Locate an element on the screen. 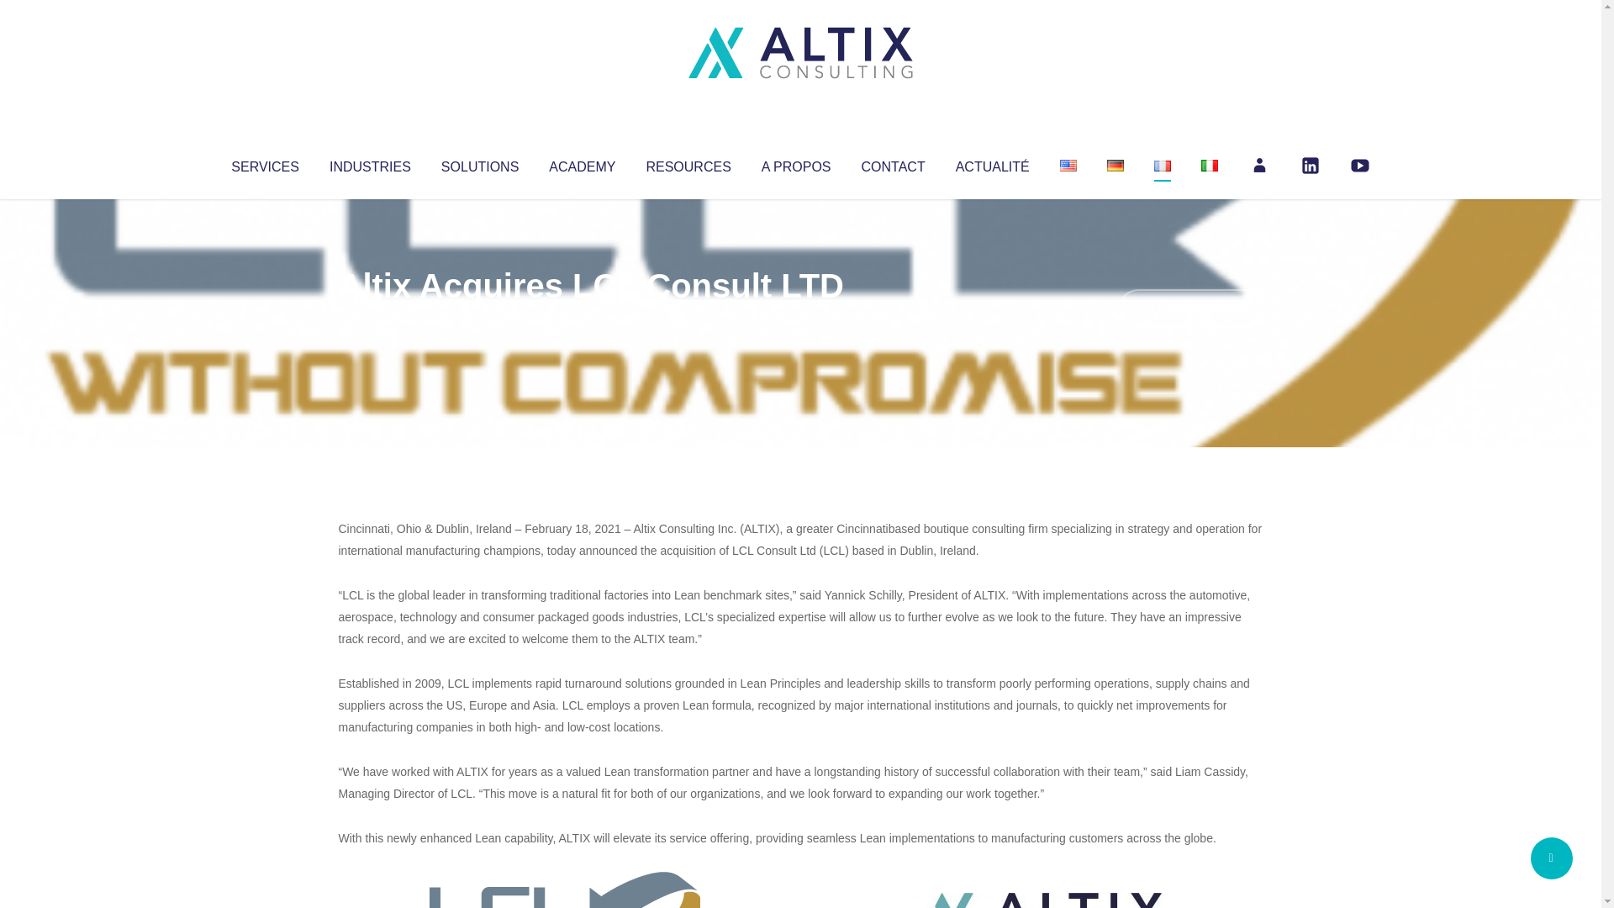  Altix is located at coordinates (370, 319).